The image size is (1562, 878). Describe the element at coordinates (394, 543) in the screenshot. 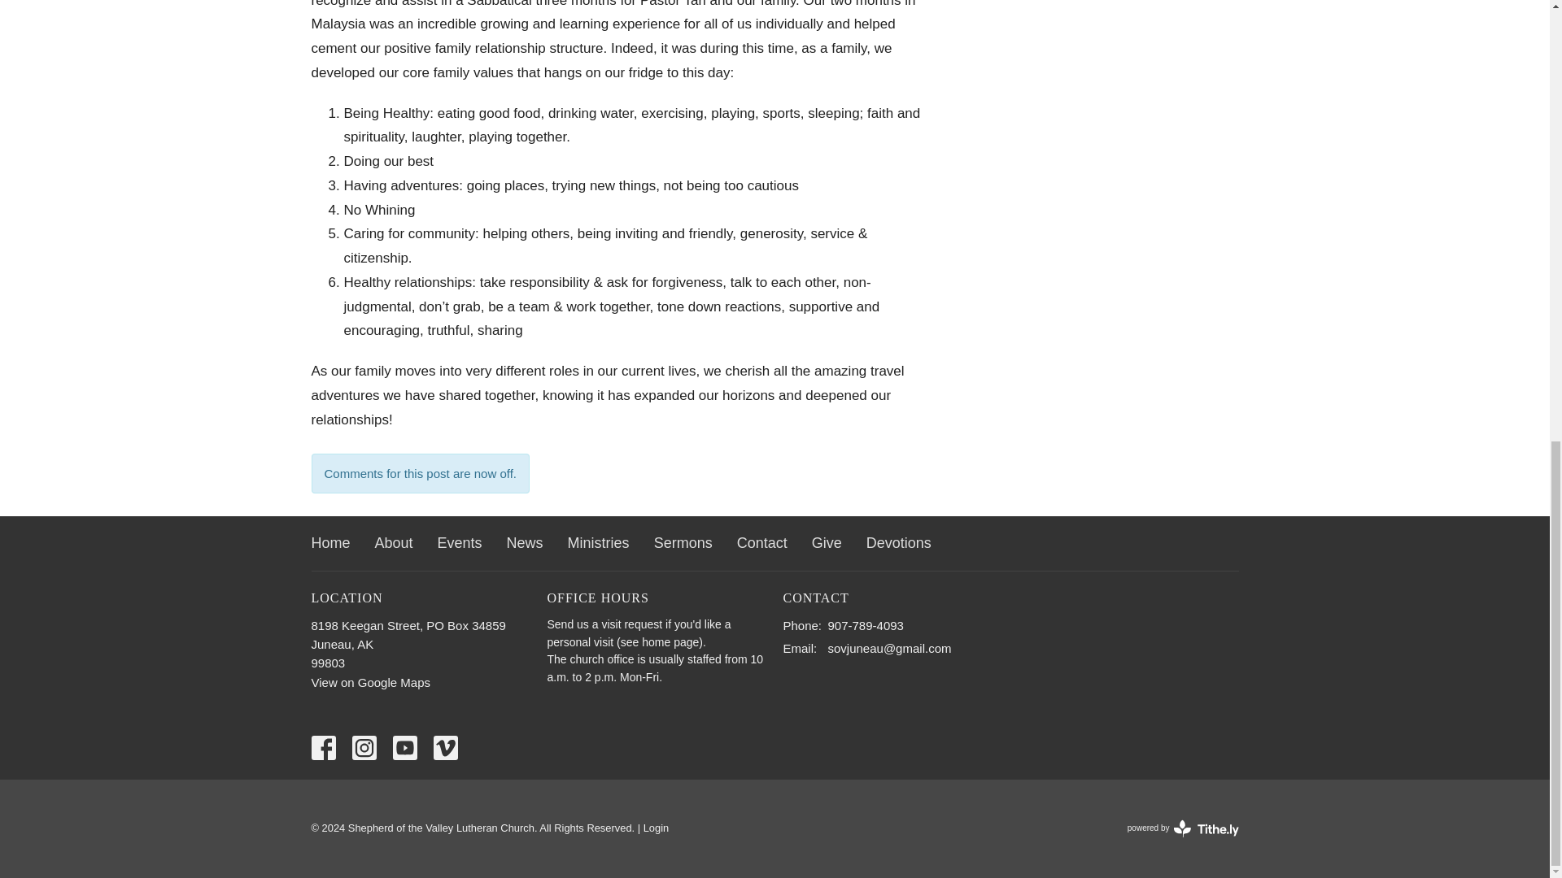

I see `About` at that location.